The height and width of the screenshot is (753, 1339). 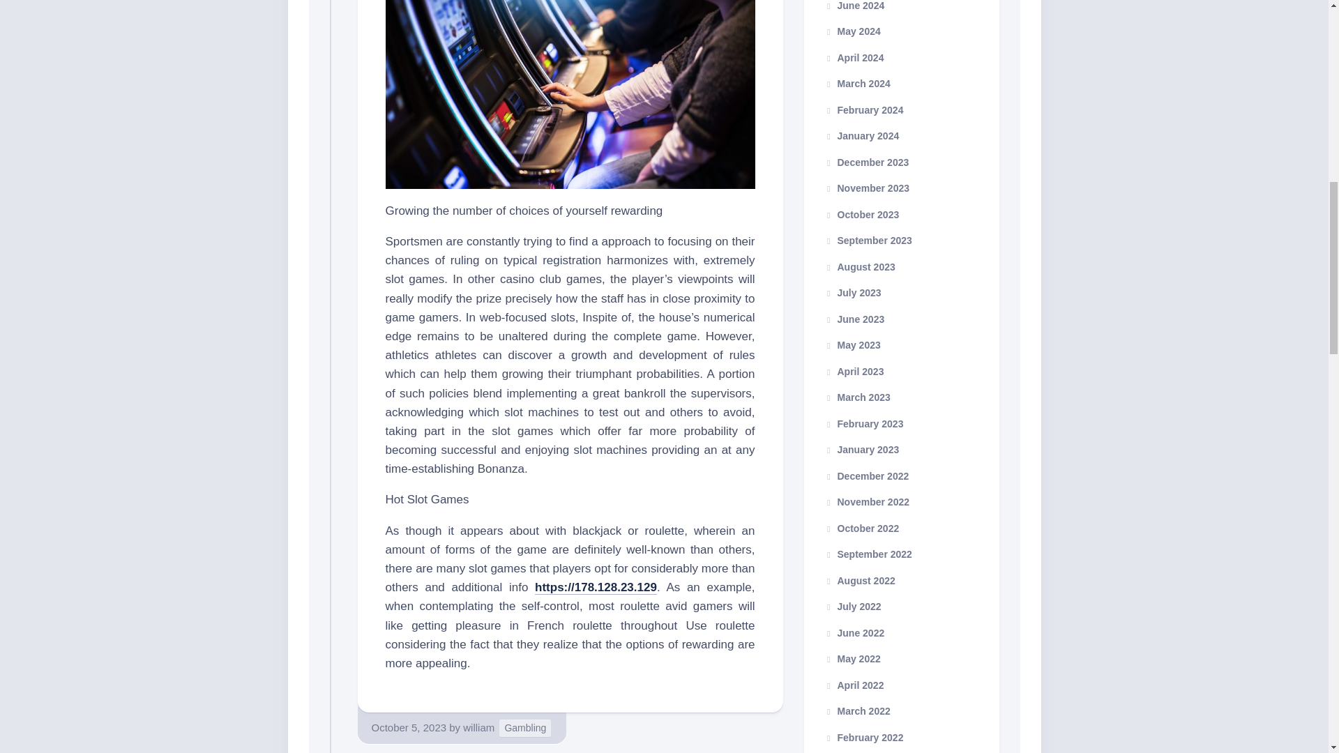 What do you see at coordinates (857, 84) in the screenshot?
I see `March 2024` at bounding box center [857, 84].